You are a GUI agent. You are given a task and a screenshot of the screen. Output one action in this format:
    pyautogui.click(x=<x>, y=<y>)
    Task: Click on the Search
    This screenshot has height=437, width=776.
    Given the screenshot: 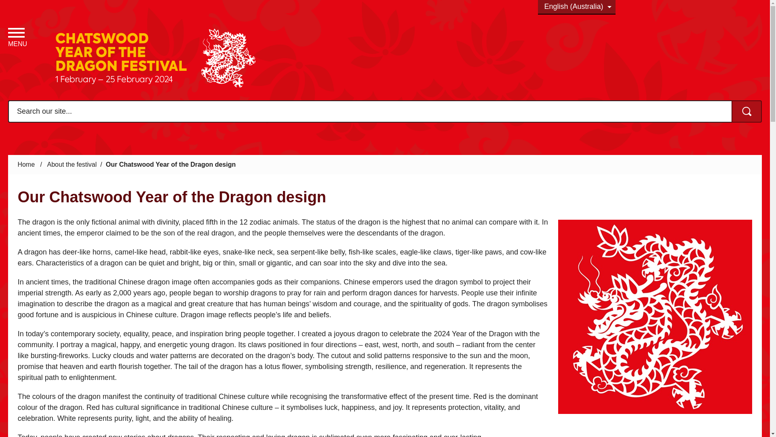 What is the action you would take?
    pyautogui.click(x=747, y=112)
    